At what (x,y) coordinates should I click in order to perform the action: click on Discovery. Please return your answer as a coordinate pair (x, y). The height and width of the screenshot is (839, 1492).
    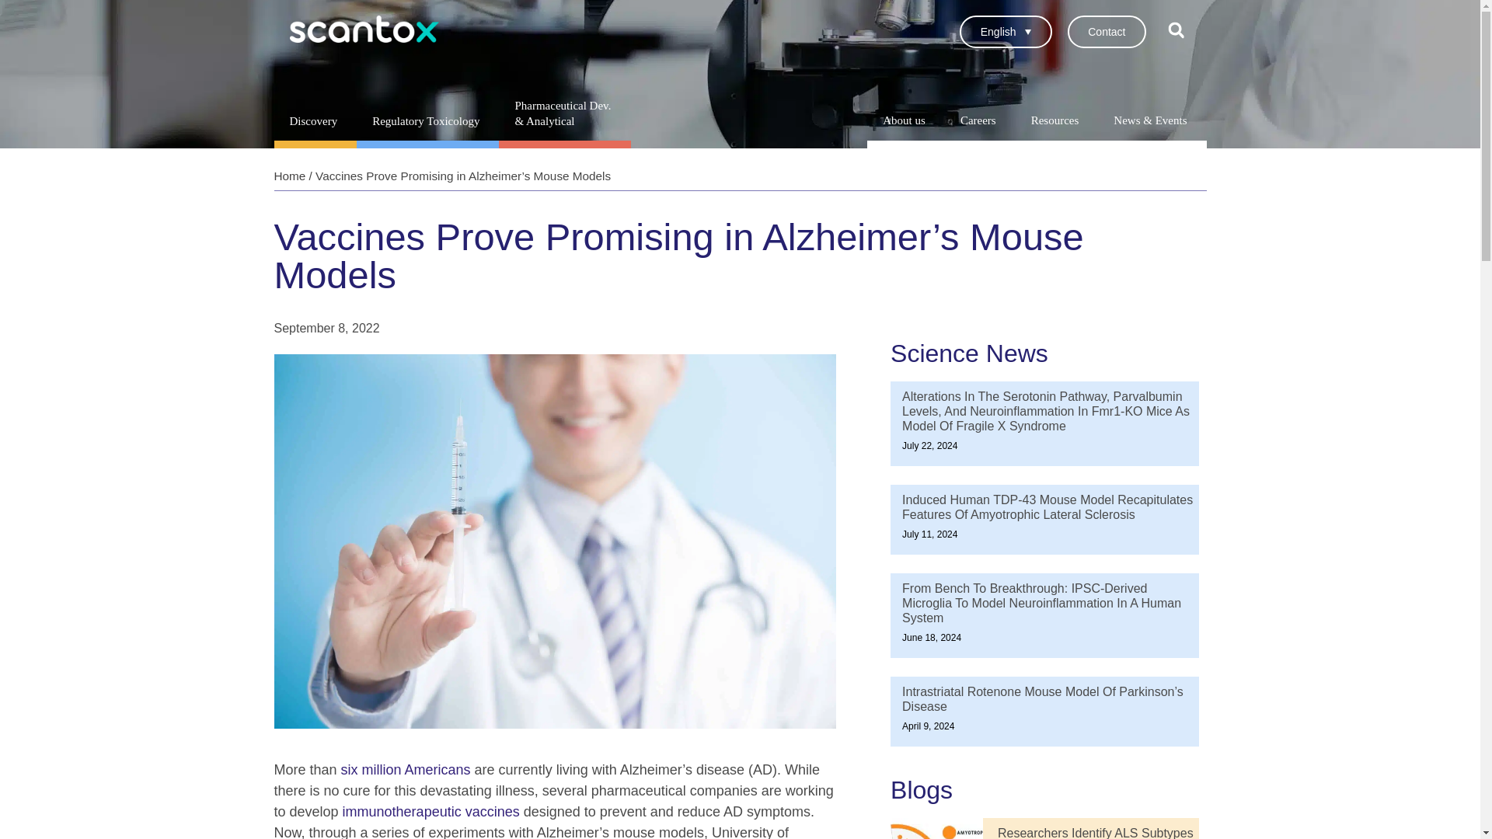
    Looking at the image, I should click on (314, 121).